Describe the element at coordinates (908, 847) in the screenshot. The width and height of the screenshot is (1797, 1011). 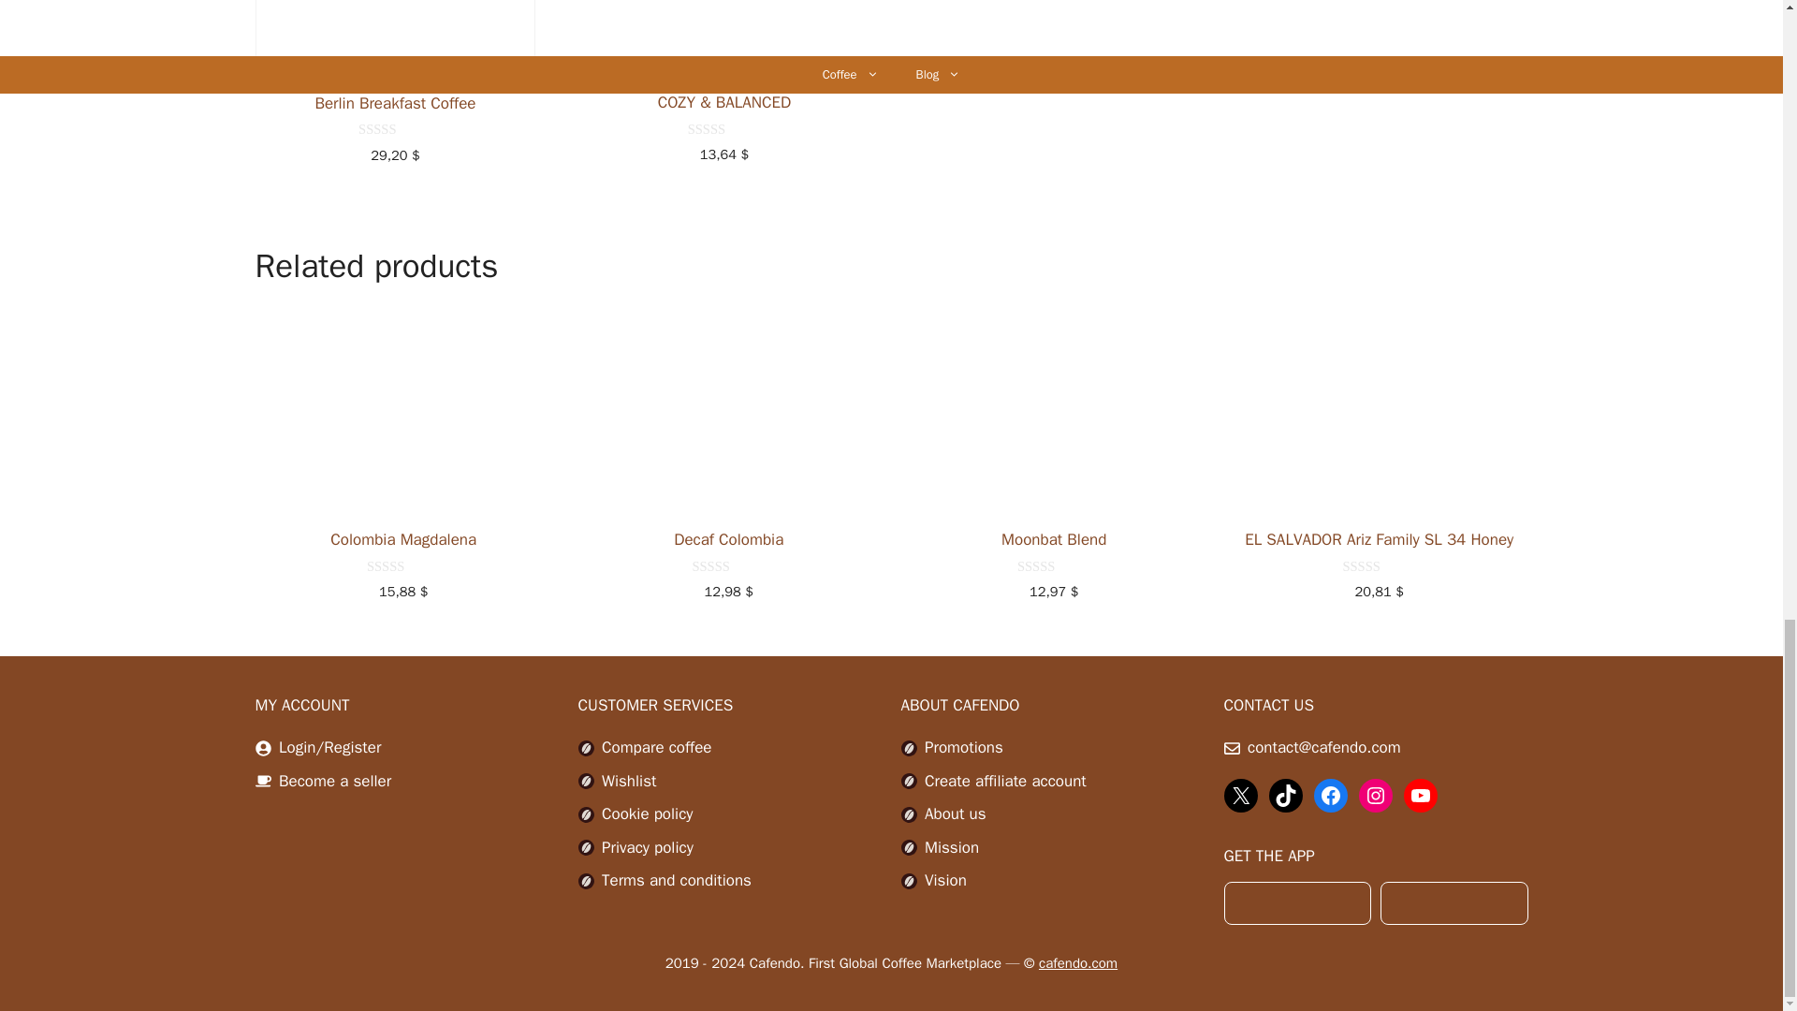
I see `Cafendo Logo Small Cafendo Logo Small` at that location.